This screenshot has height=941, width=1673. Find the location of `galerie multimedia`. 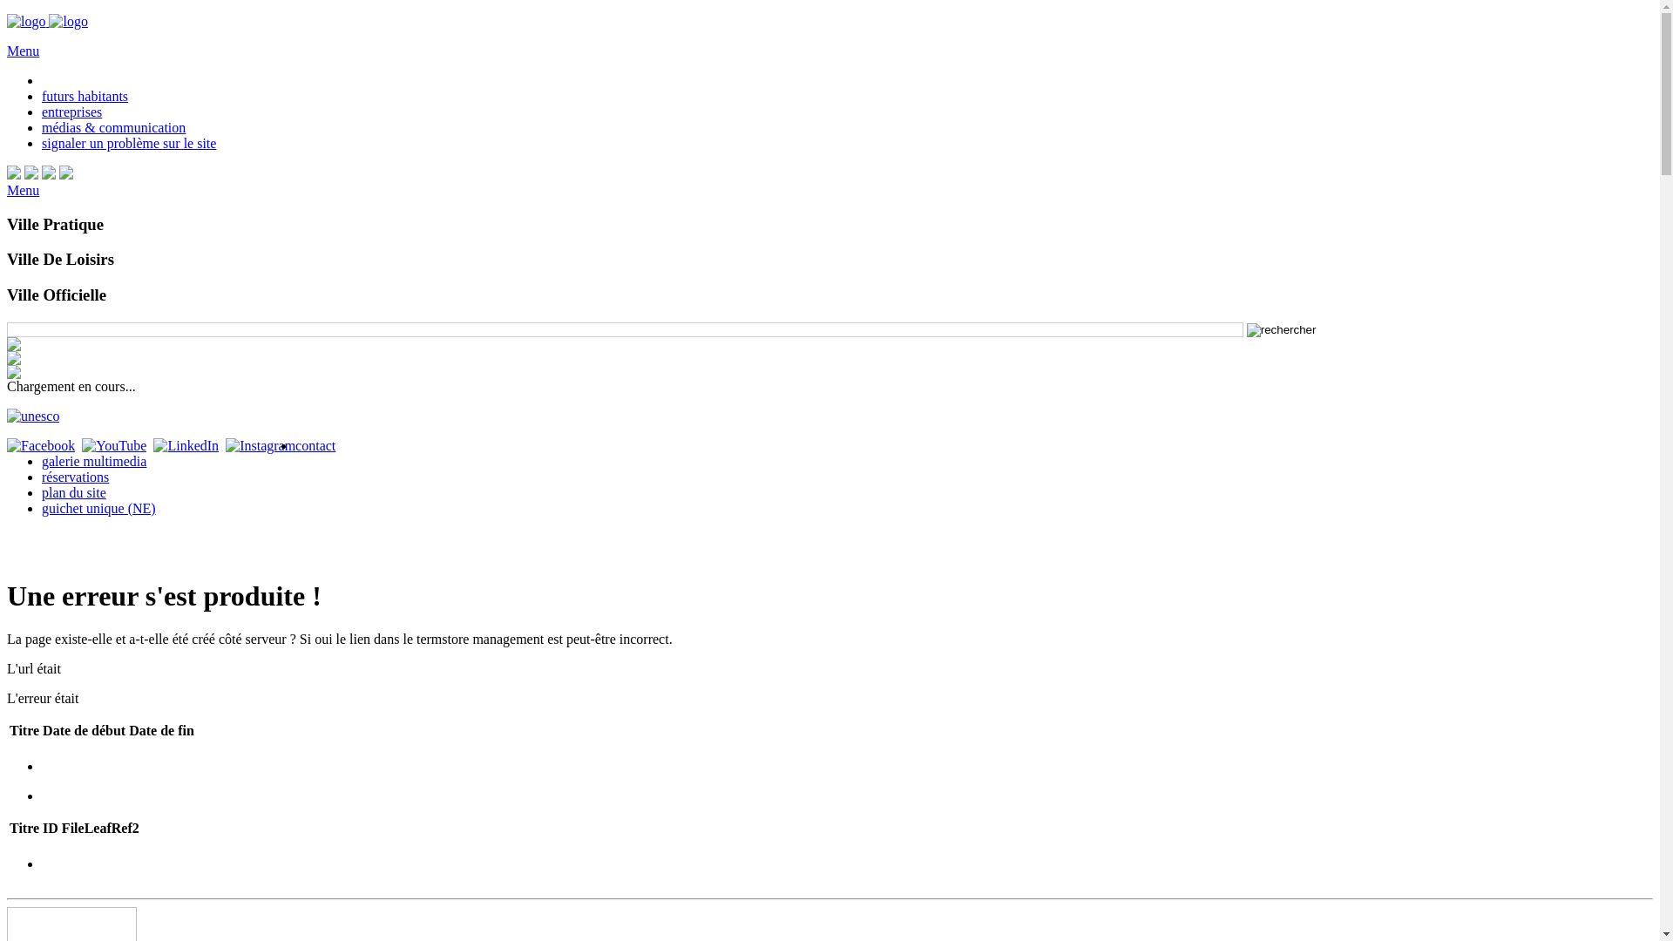

galerie multimedia is located at coordinates (94, 462).